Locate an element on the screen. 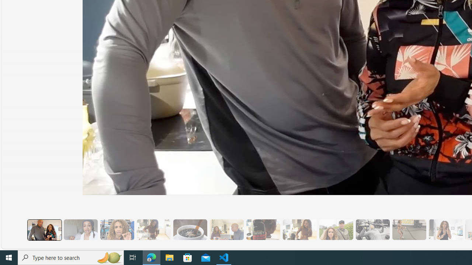 The height and width of the screenshot is (265, 472). 3 They Drink Lemon Tea is located at coordinates (153, 230).